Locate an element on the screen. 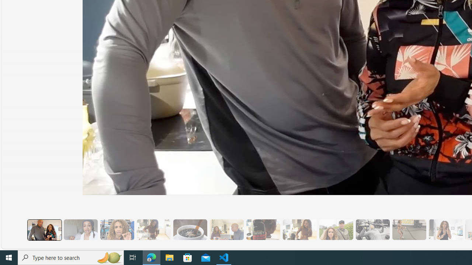 The height and width of the screenshot is (265, 472). 3 They Drink Lemon Tea is located at coordinates (153, 230).